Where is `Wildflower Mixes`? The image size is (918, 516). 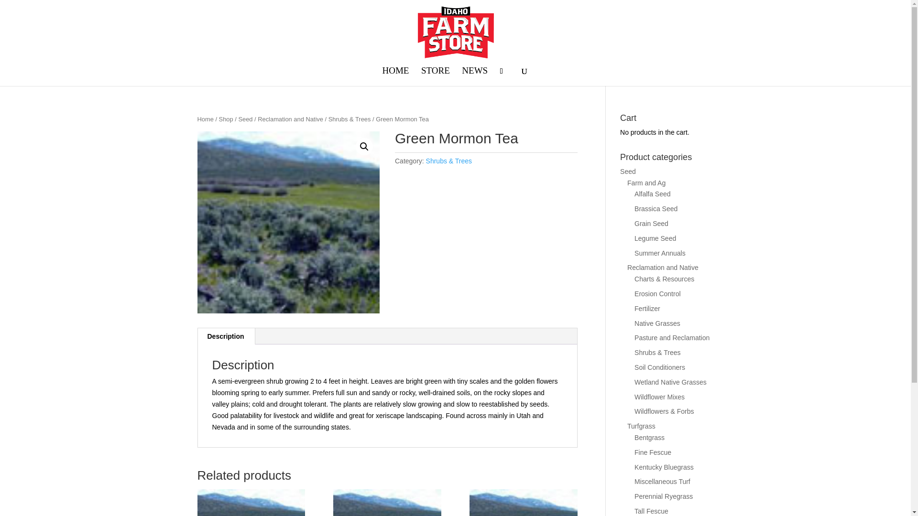 Wildflower Mixes is located at coordinates (659, 397).